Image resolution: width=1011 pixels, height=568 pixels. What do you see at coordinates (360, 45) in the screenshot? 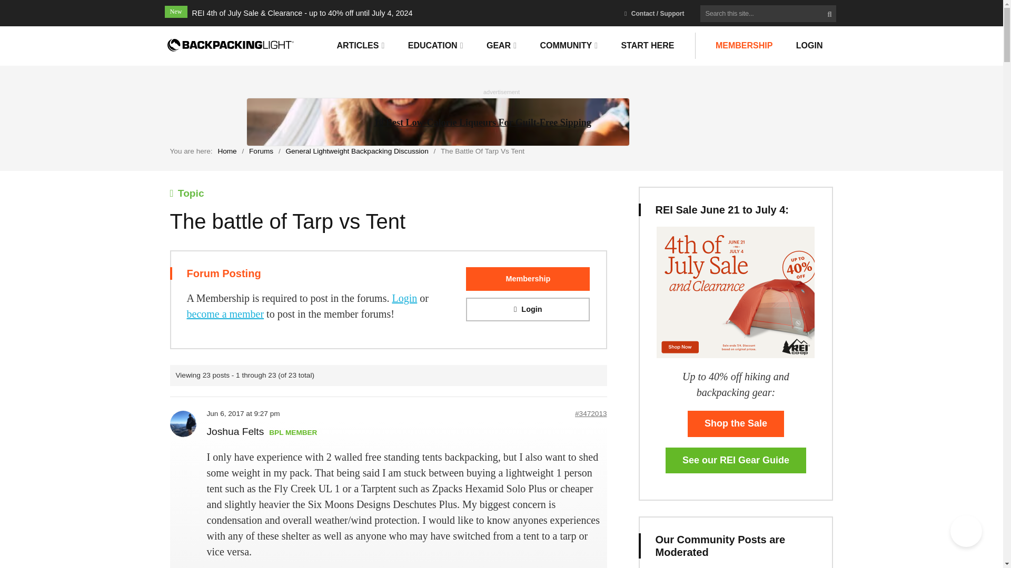
I see `ARTICLES` at bounding box center [360, 45].